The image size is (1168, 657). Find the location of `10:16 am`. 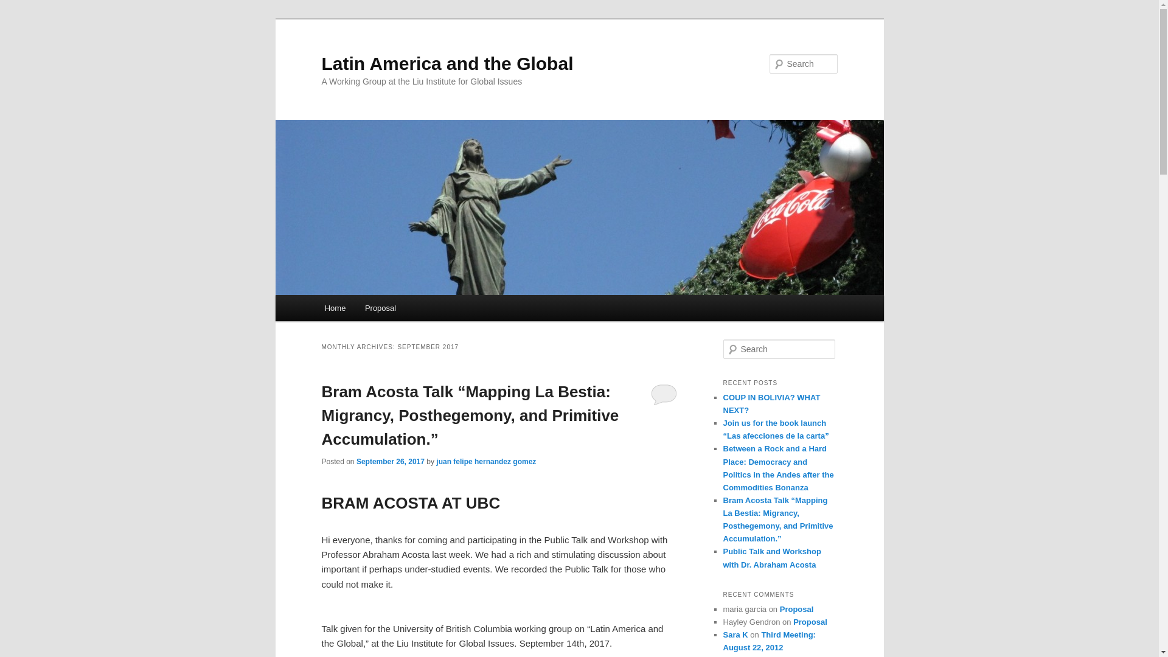

10:16 am is located at coordinates (391, 461).